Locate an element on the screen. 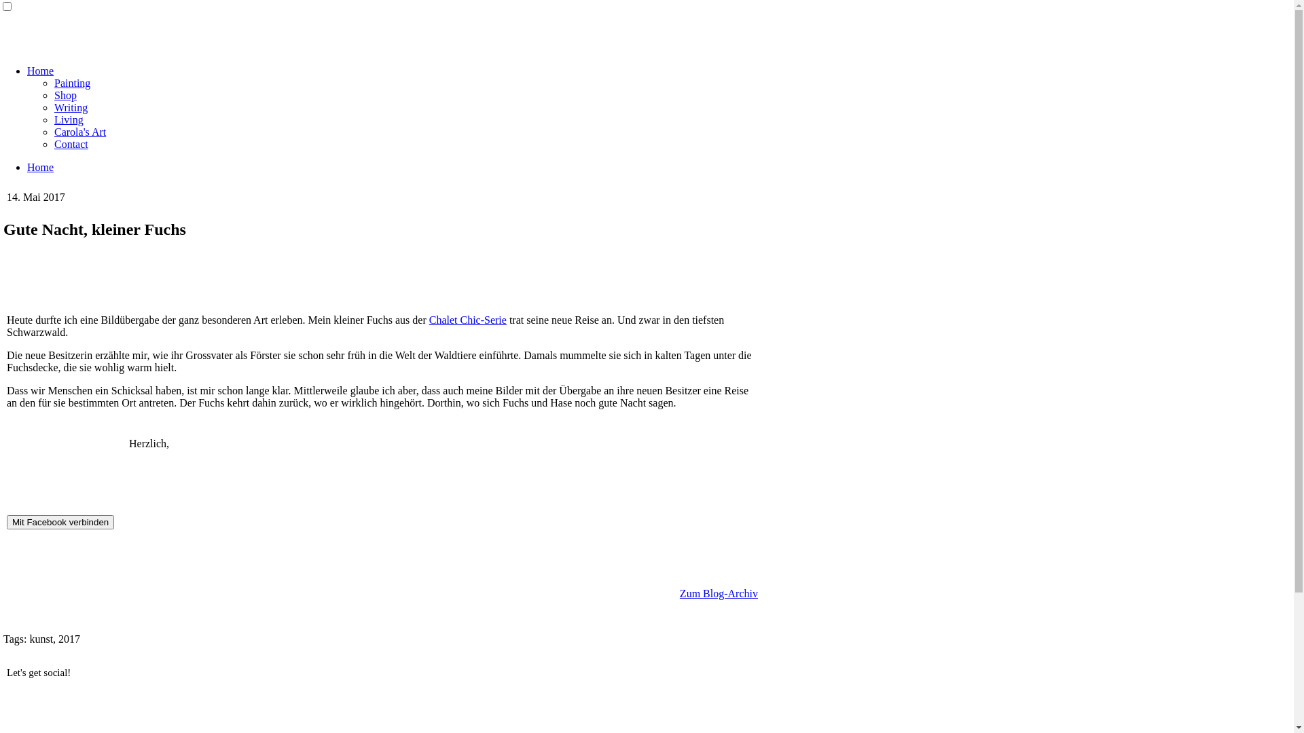 The image size is (1304, 733). Chalet Chic-Serie is located at coordinates (468, 320).